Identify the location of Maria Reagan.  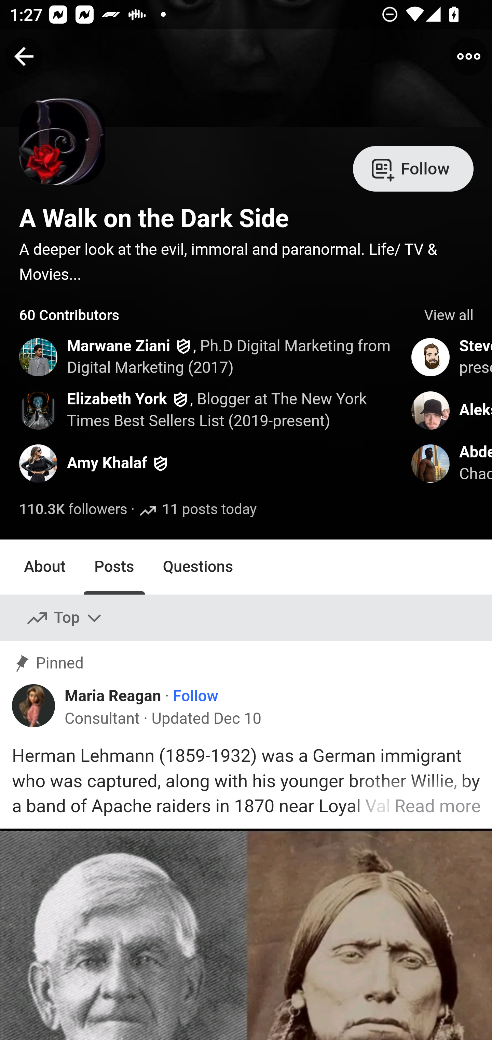
(113, 696).